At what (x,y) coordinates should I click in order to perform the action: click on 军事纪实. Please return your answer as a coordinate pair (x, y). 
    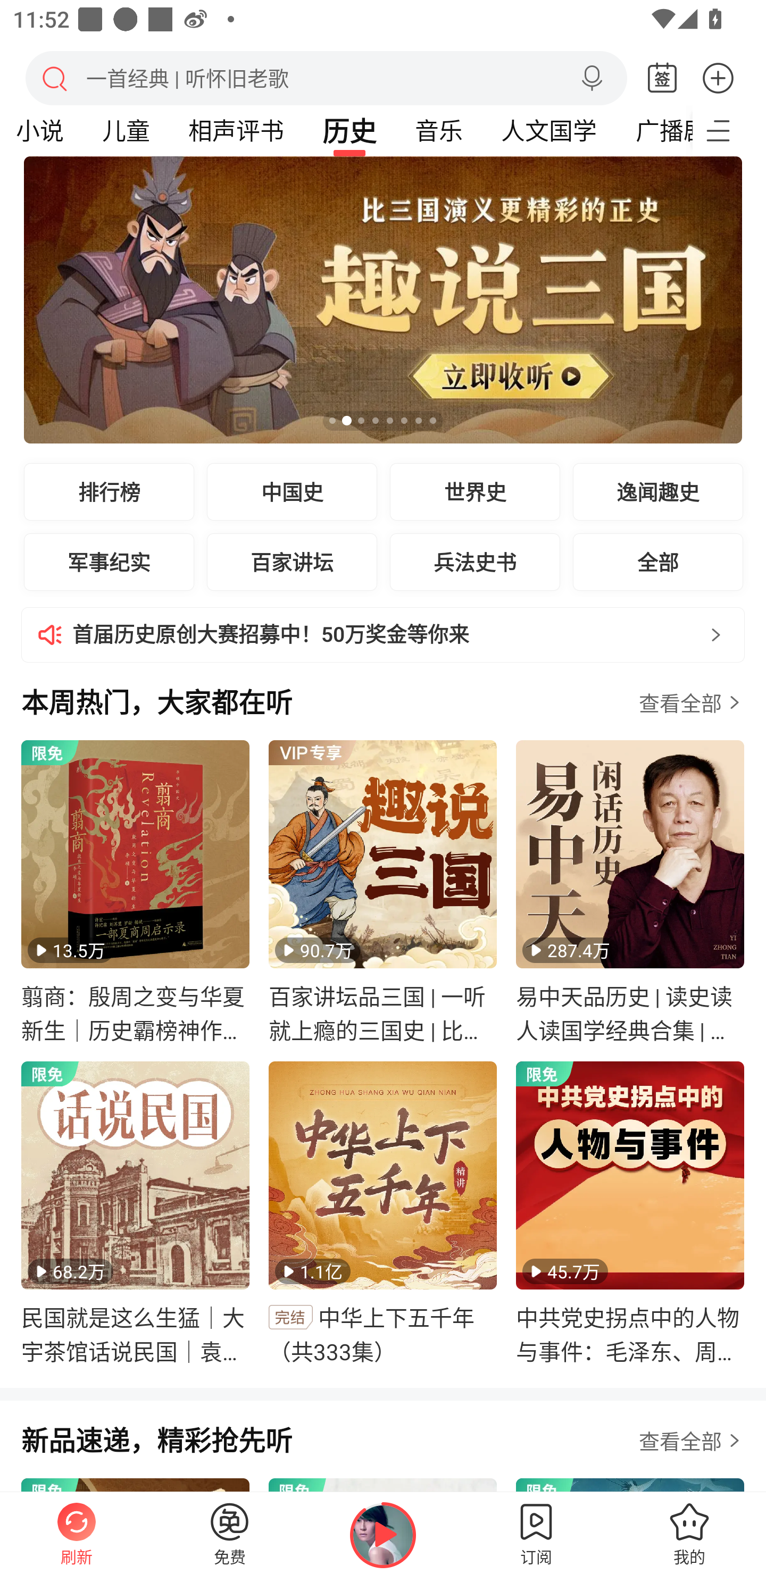
    Looking at the image, I should click on (109, 562).